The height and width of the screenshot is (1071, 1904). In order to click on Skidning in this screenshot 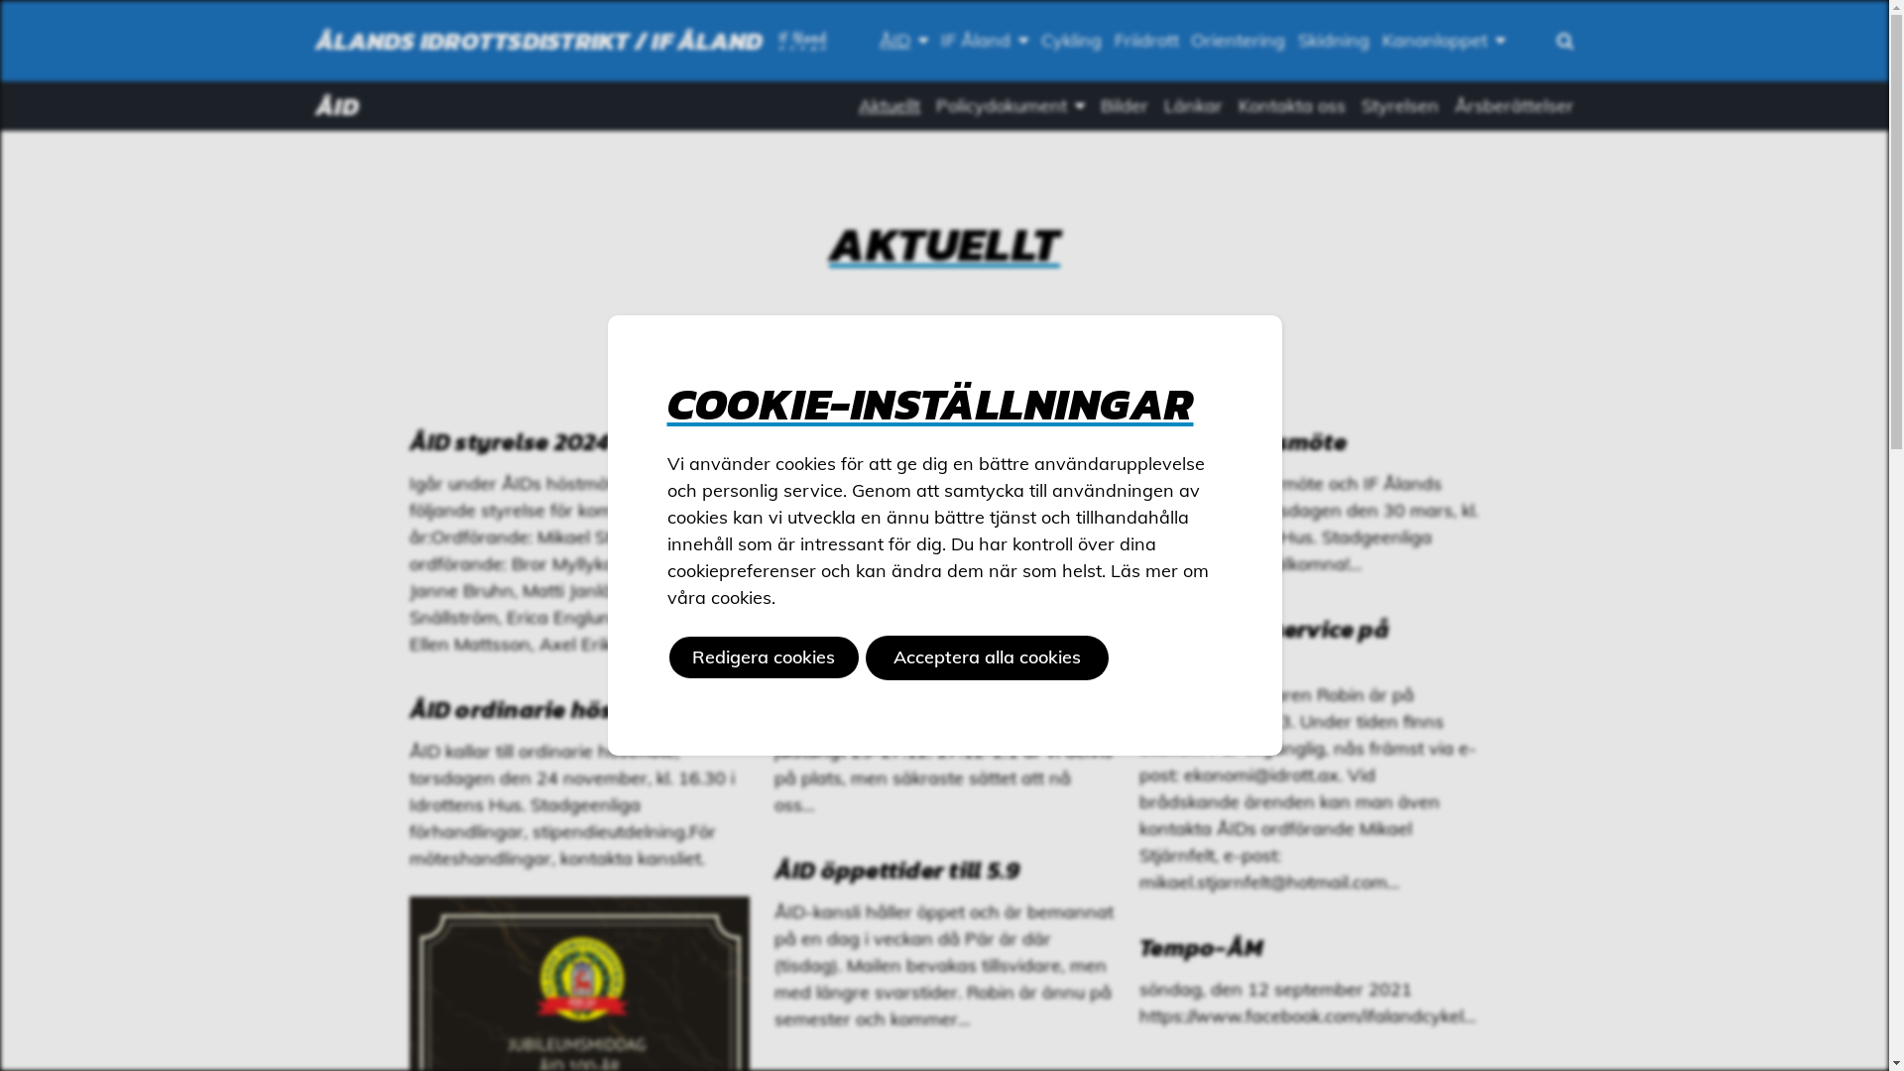, I will do `click(1335, 41)`.